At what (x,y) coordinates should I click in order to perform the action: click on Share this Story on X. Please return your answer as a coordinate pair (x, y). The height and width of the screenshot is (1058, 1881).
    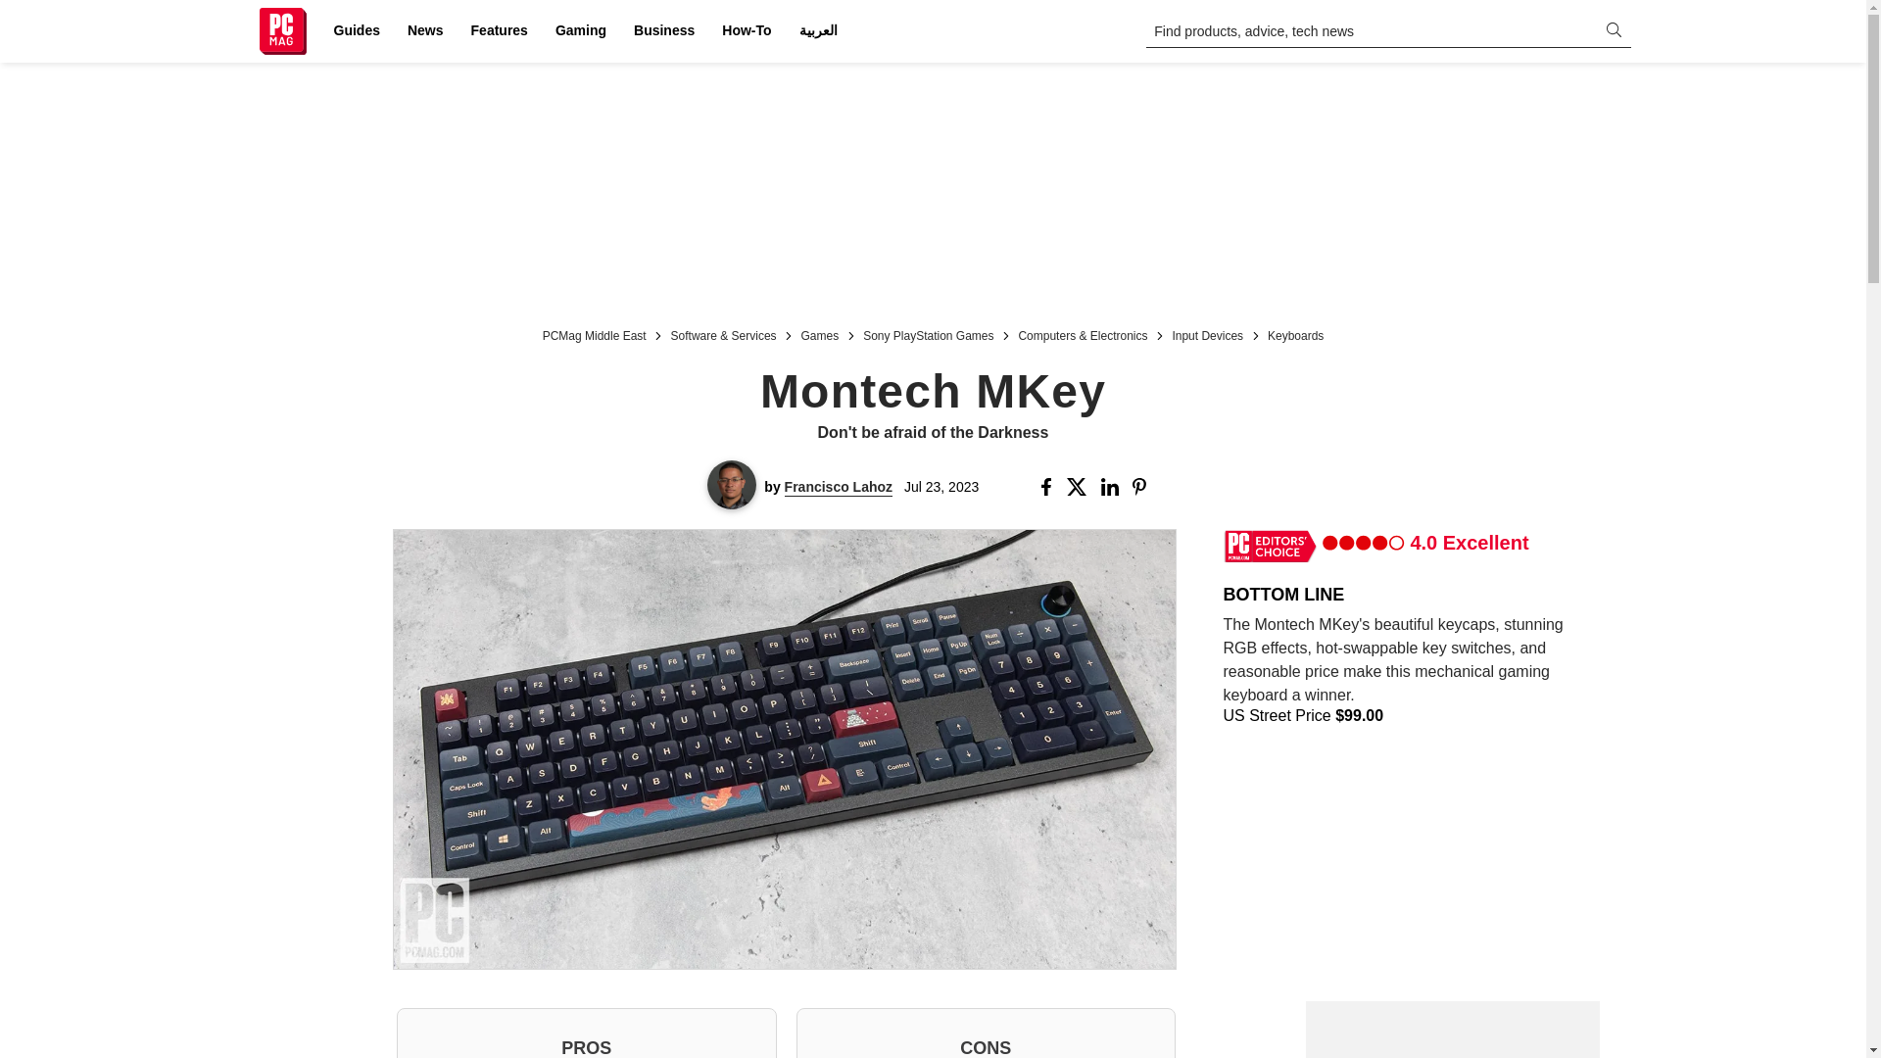
    Looking at the image, I should click on (1080, 487).